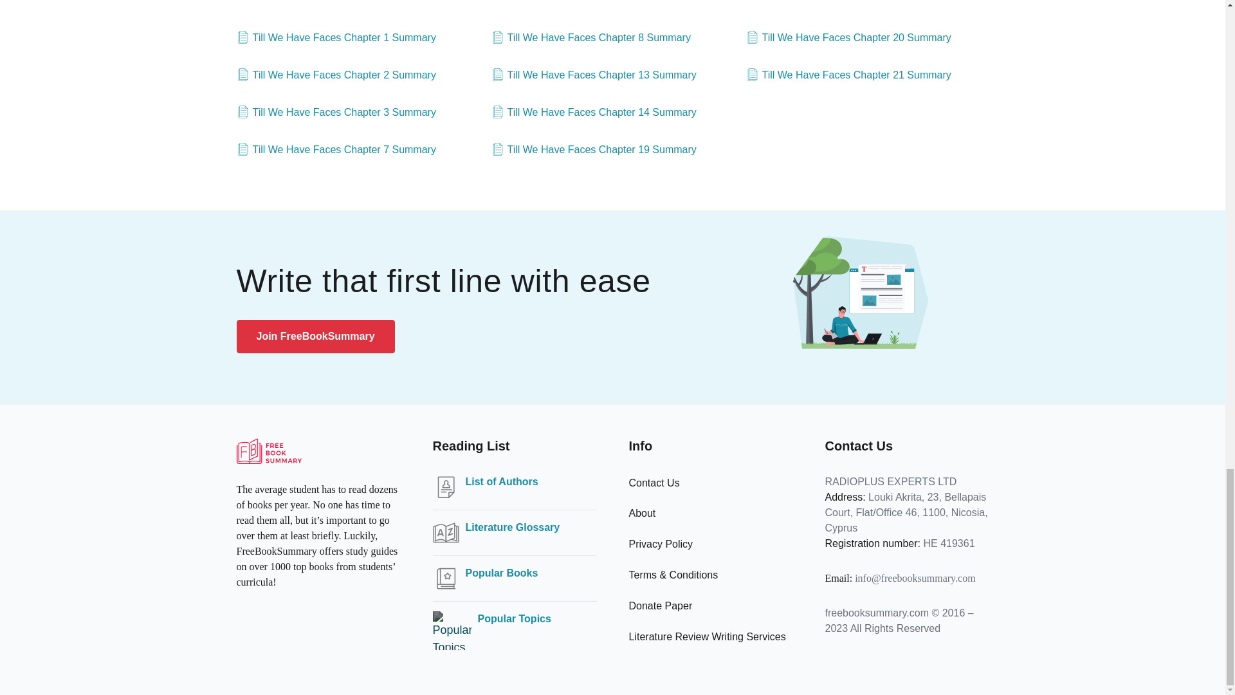 The width and height of the screenshot is (1235, 695). Describe the element at coordinates (336, 150) in the screenshot. I see `Till We Have Faces Chapter 7 Summary` at that location.